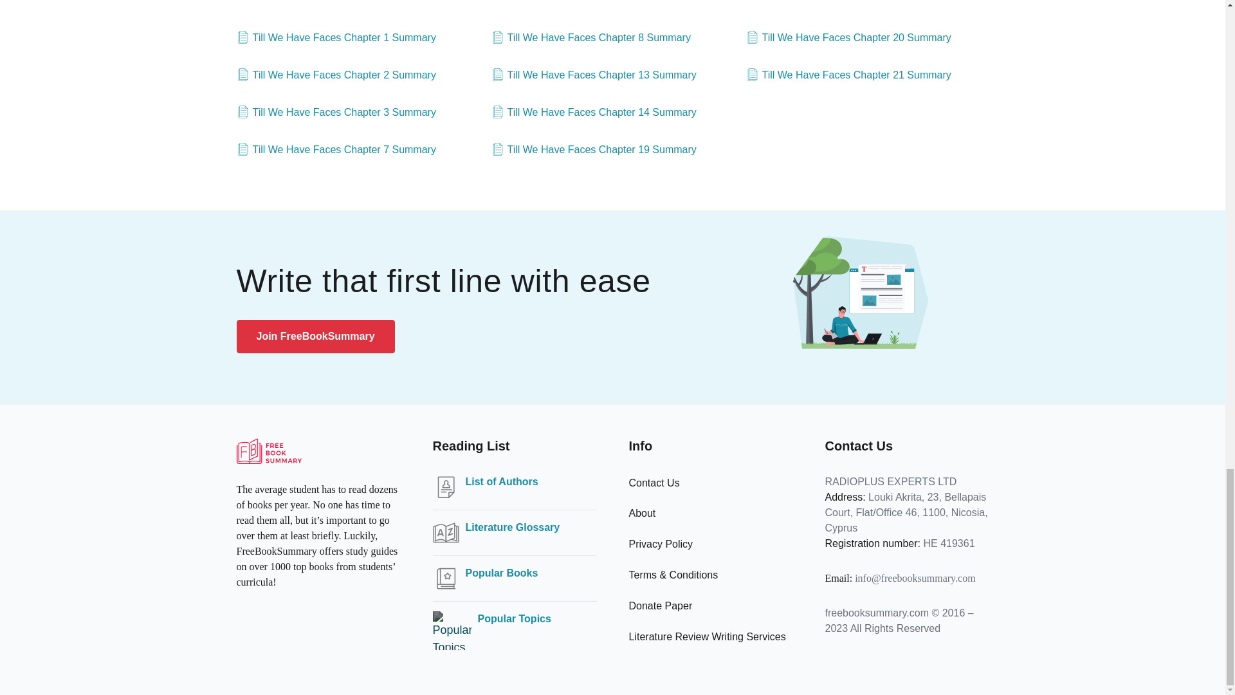 The width and height of the screenshot is (1235, 695). Describe the element at coordinates (336, 150) in the screenshot. I see `Till We Have Faces Chapter 7 Summary` at that location.